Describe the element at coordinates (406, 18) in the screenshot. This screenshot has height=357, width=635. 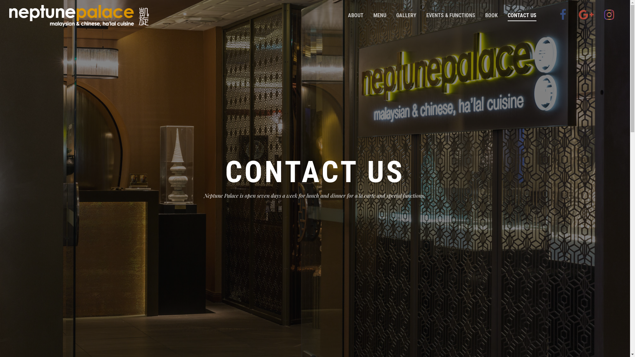
I see `GALLERY` at that location.